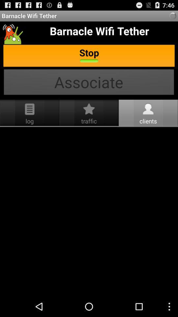 The image size is (178, 317). Describe the element at coordinates (89, 212) in the screenshot. I see `empty page` at that location.